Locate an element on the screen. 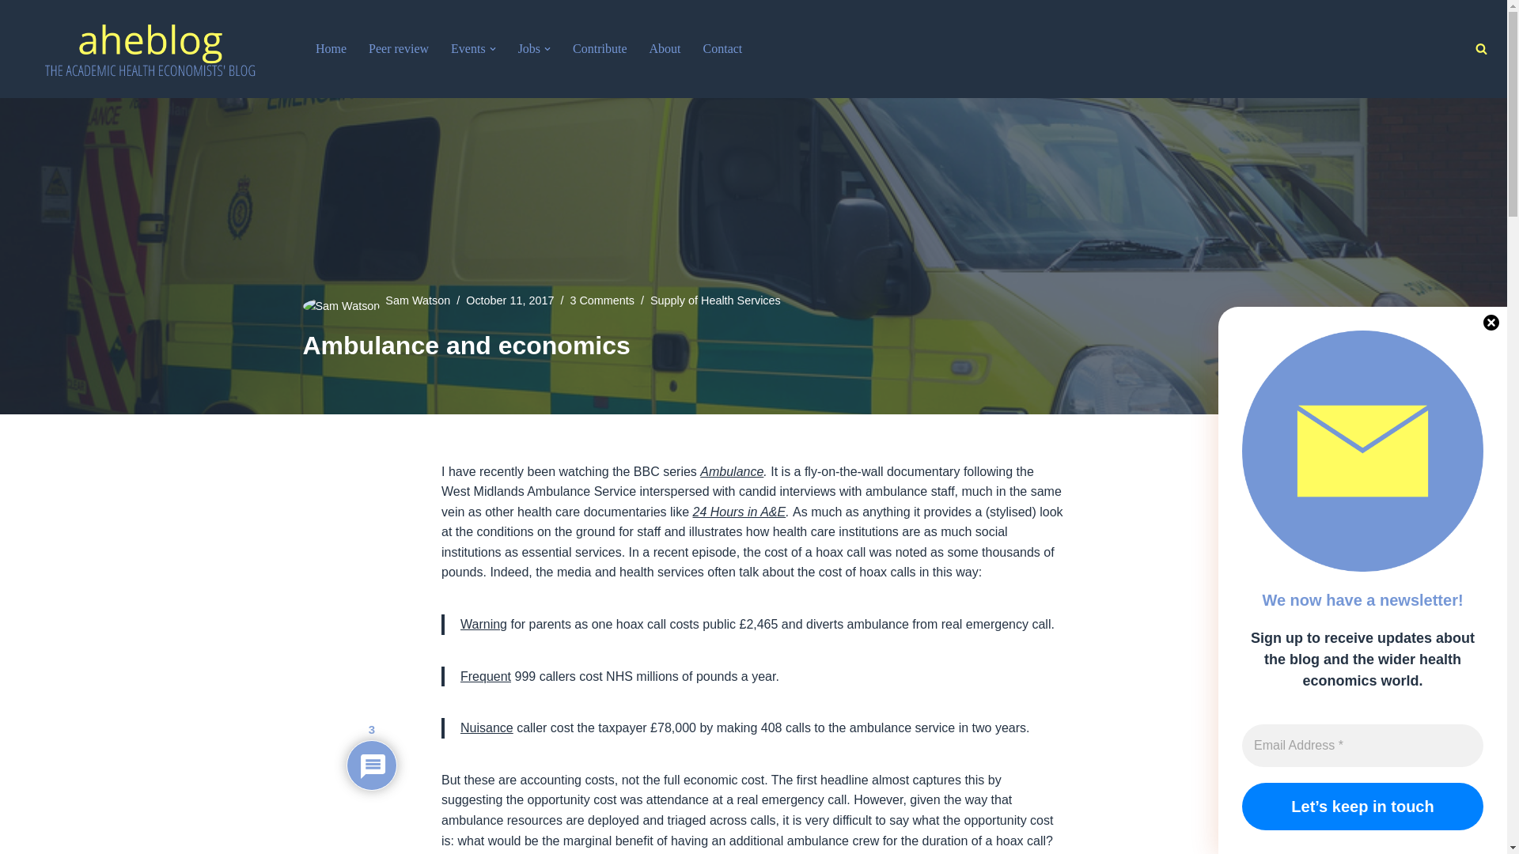 This screenshot has height=854, width=1519. Skip to content is located at coordinates (12, 33).